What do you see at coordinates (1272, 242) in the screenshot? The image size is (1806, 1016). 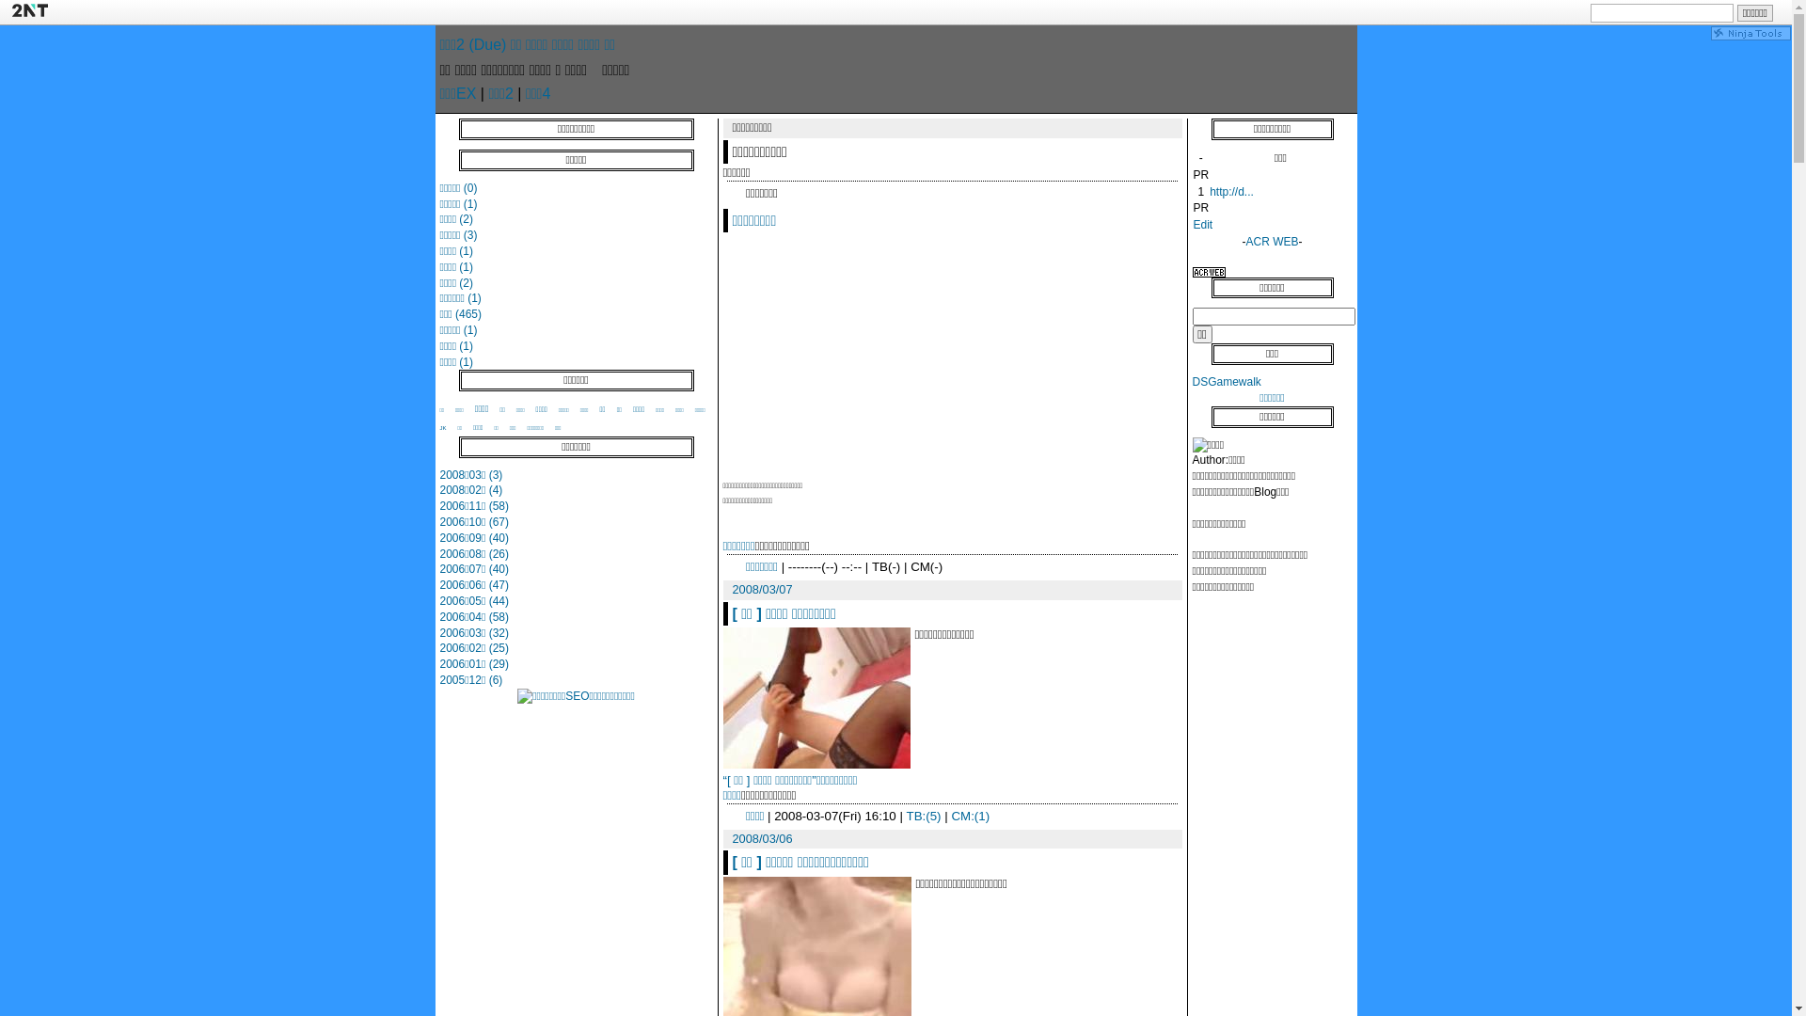 I see `ACR WEB` at bounding box center [1272, 242].